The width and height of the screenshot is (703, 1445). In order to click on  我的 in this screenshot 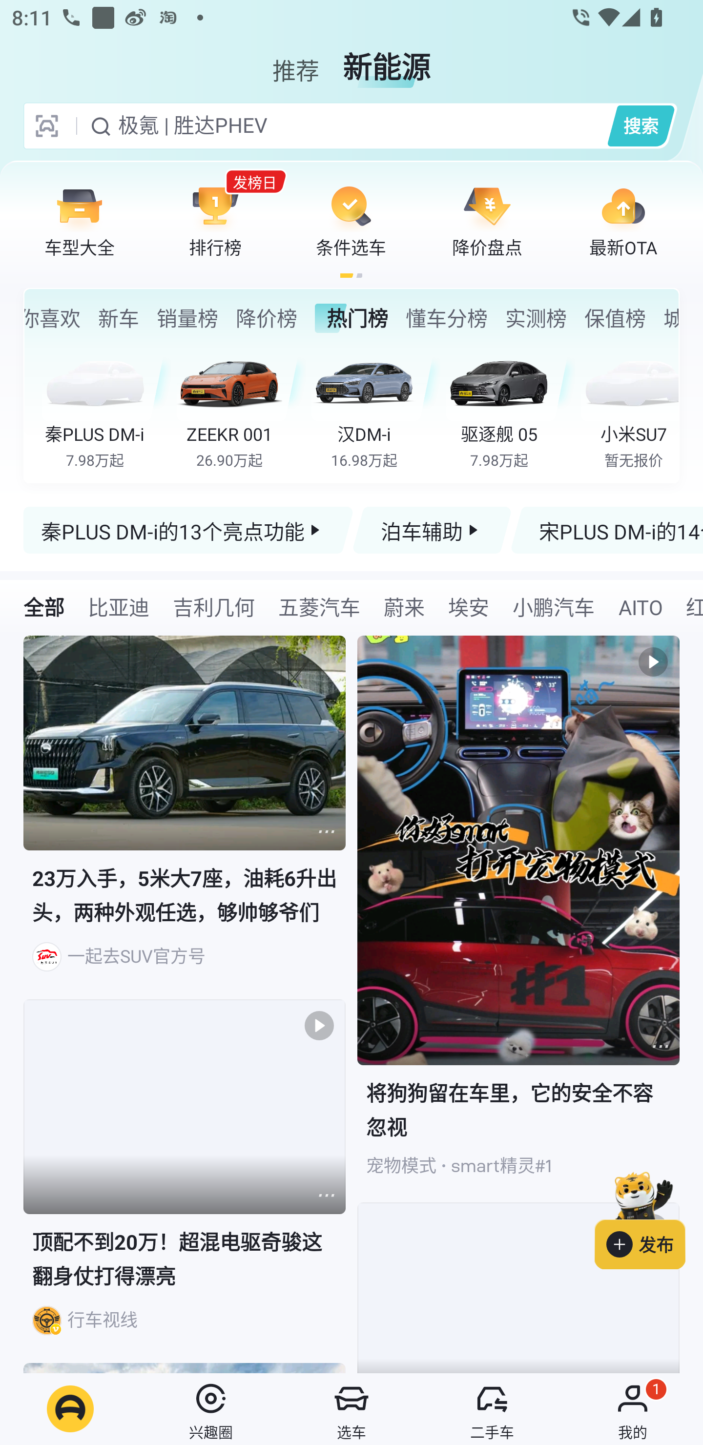, I will do `click(633, 1409)`.